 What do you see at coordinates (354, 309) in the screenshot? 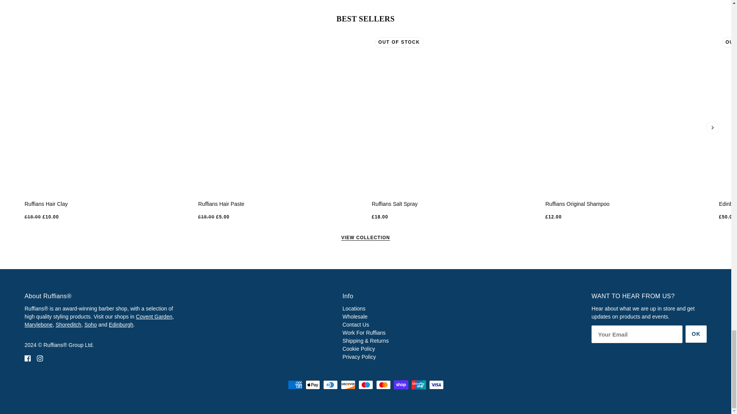
I see `Locations` at bounding box center [354, 309].